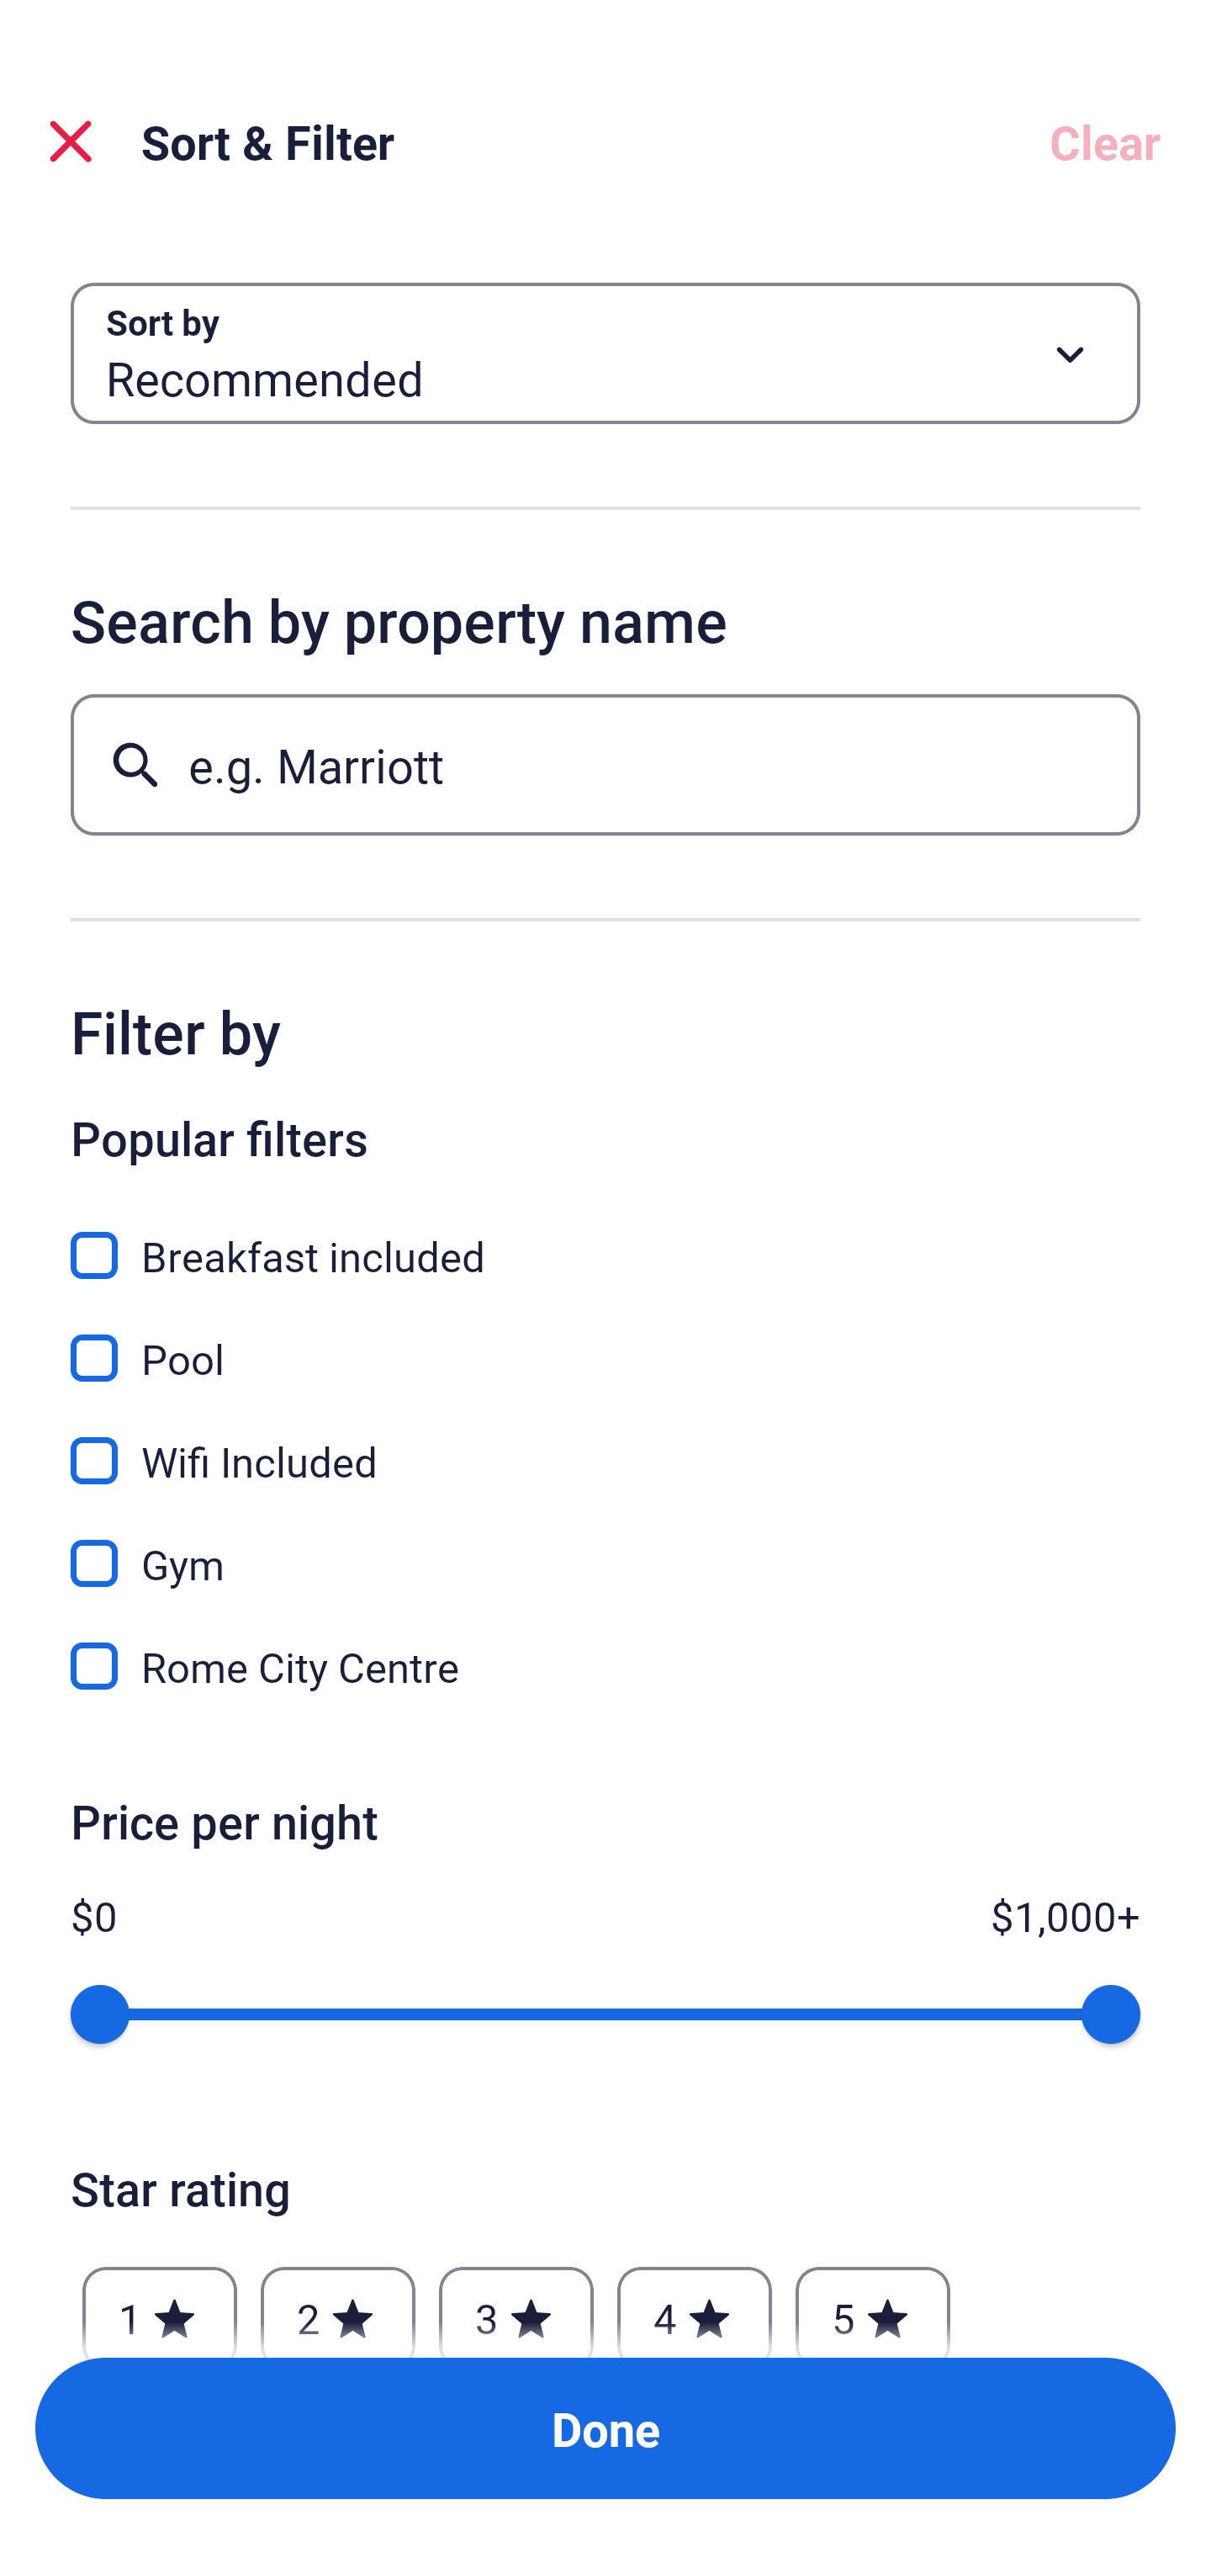 This screenshot has height=2558, width=1211. Describe the element at coordinates (605, 1666) in the screenshot. I see `Rome City Centre, Rome City Centre` at that location.